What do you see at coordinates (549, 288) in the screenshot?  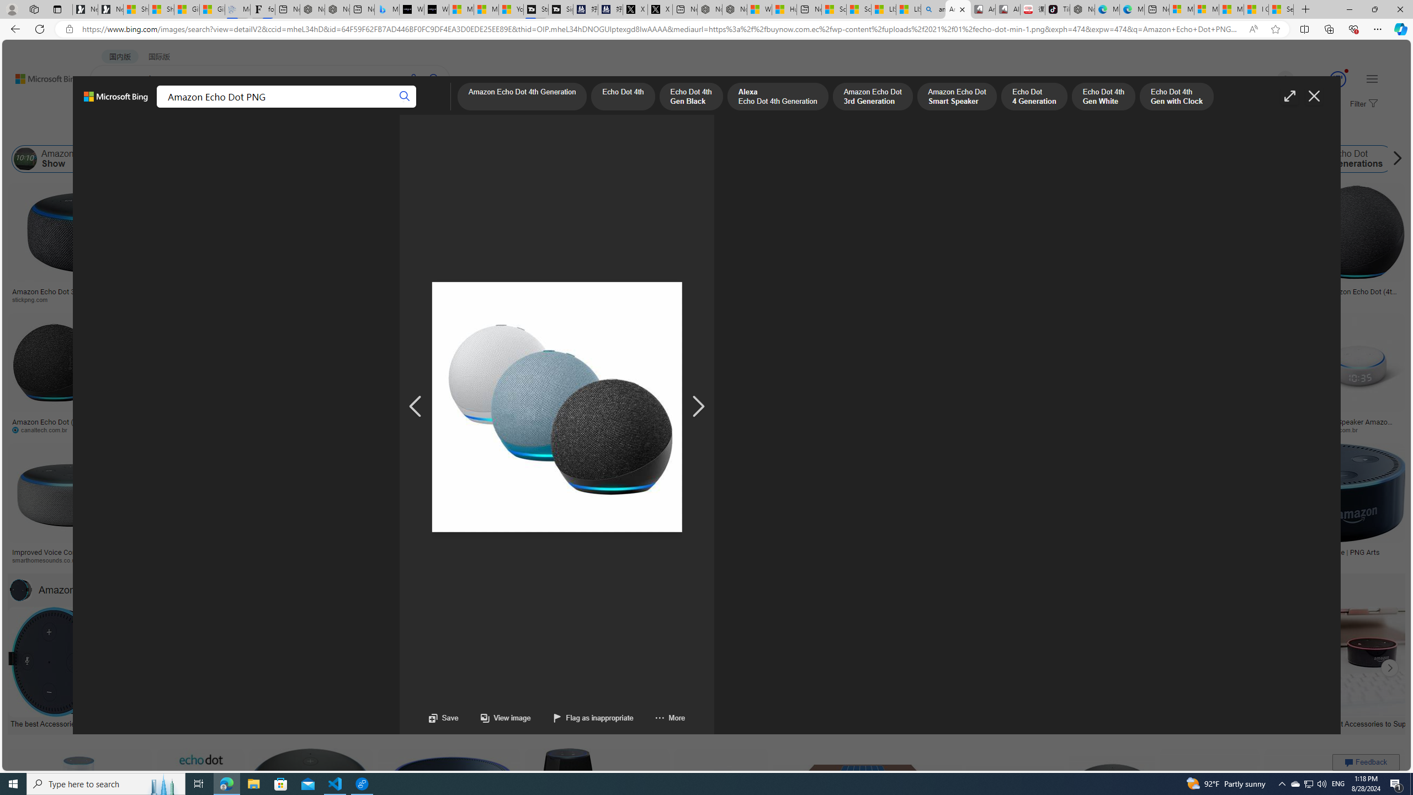 I see `Smart Speaker Alexa Echo Dot` at bounding box center [549, 288].